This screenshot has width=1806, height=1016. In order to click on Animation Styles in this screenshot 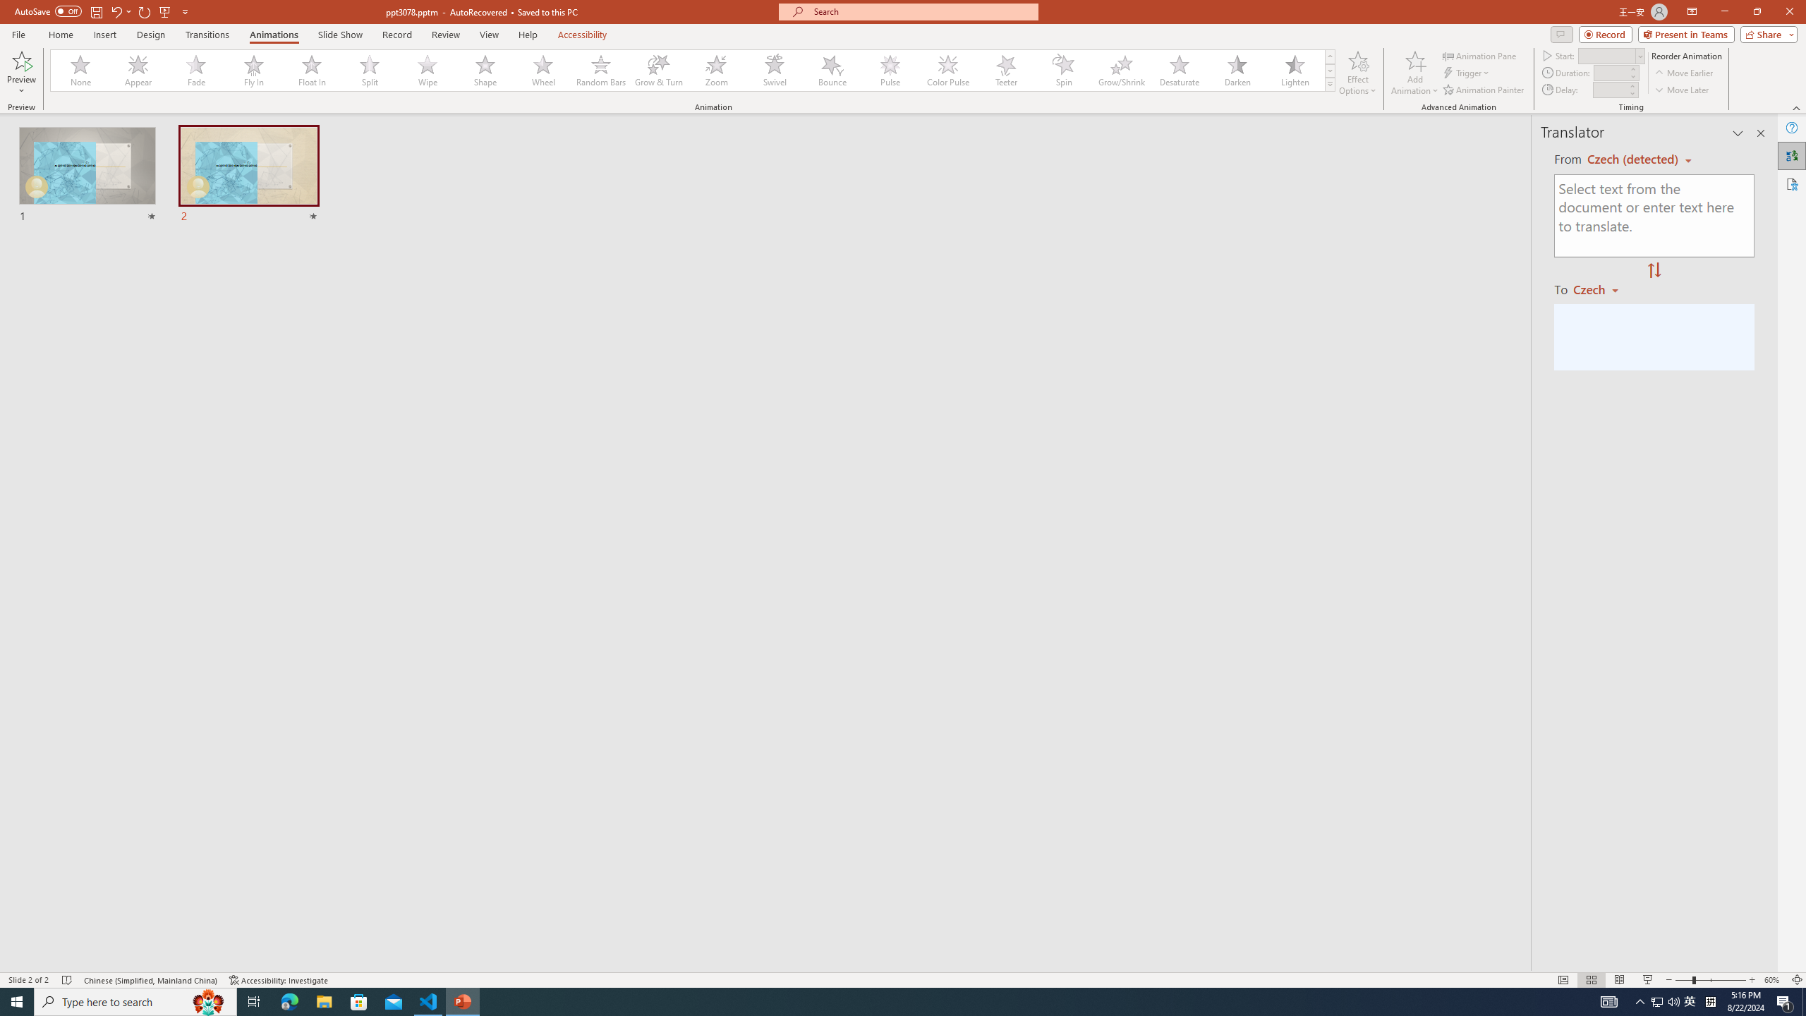, I will do `click(1330, 84)`.